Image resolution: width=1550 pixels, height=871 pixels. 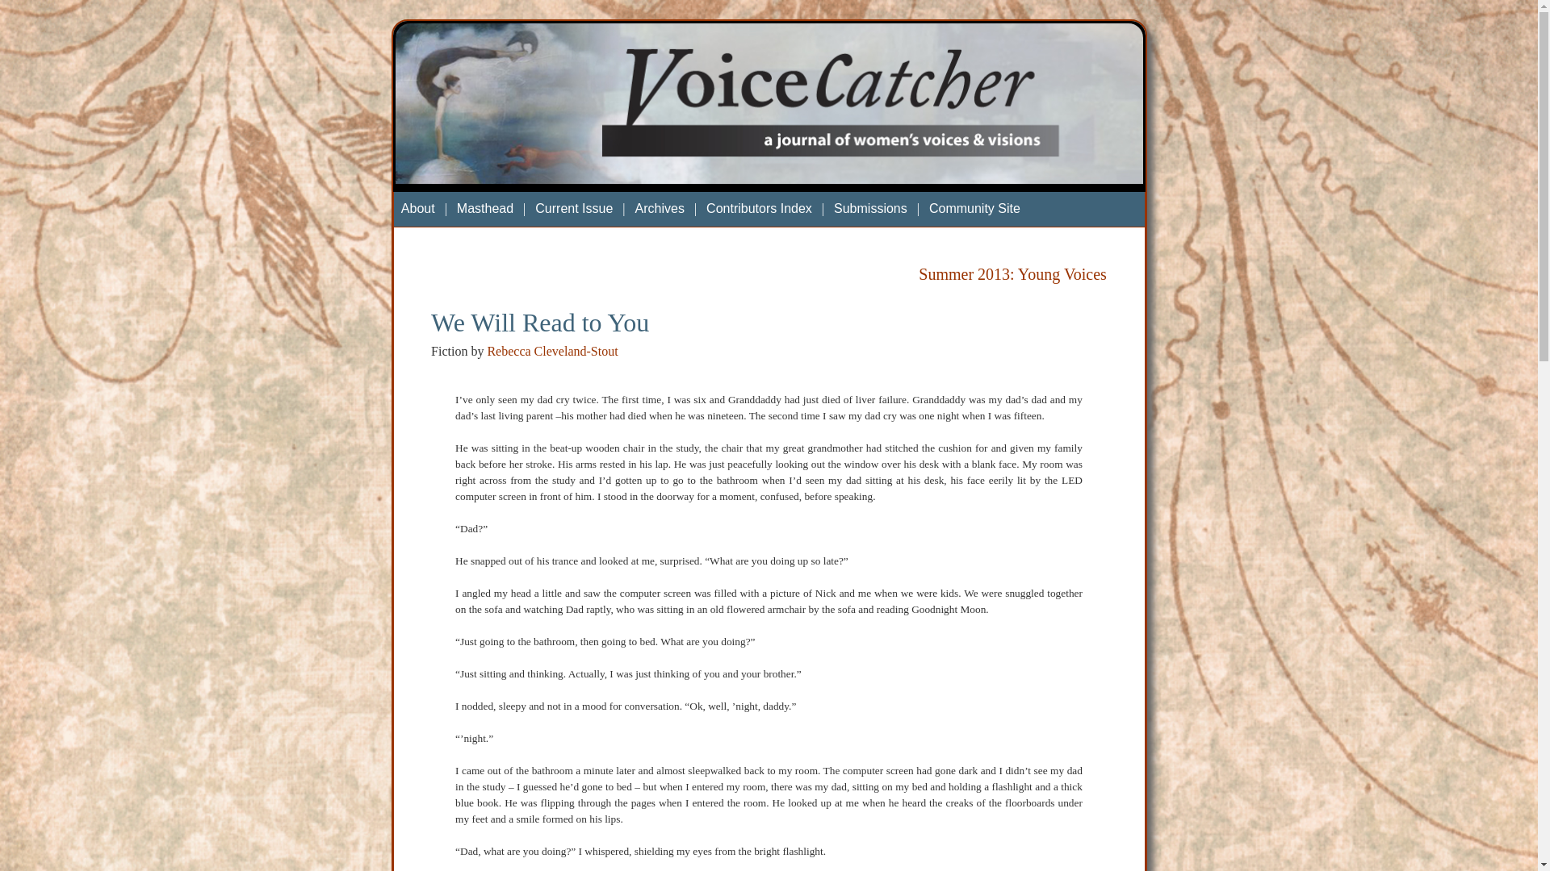 I want to click on Contributors Index, so click(x=759, y=208).